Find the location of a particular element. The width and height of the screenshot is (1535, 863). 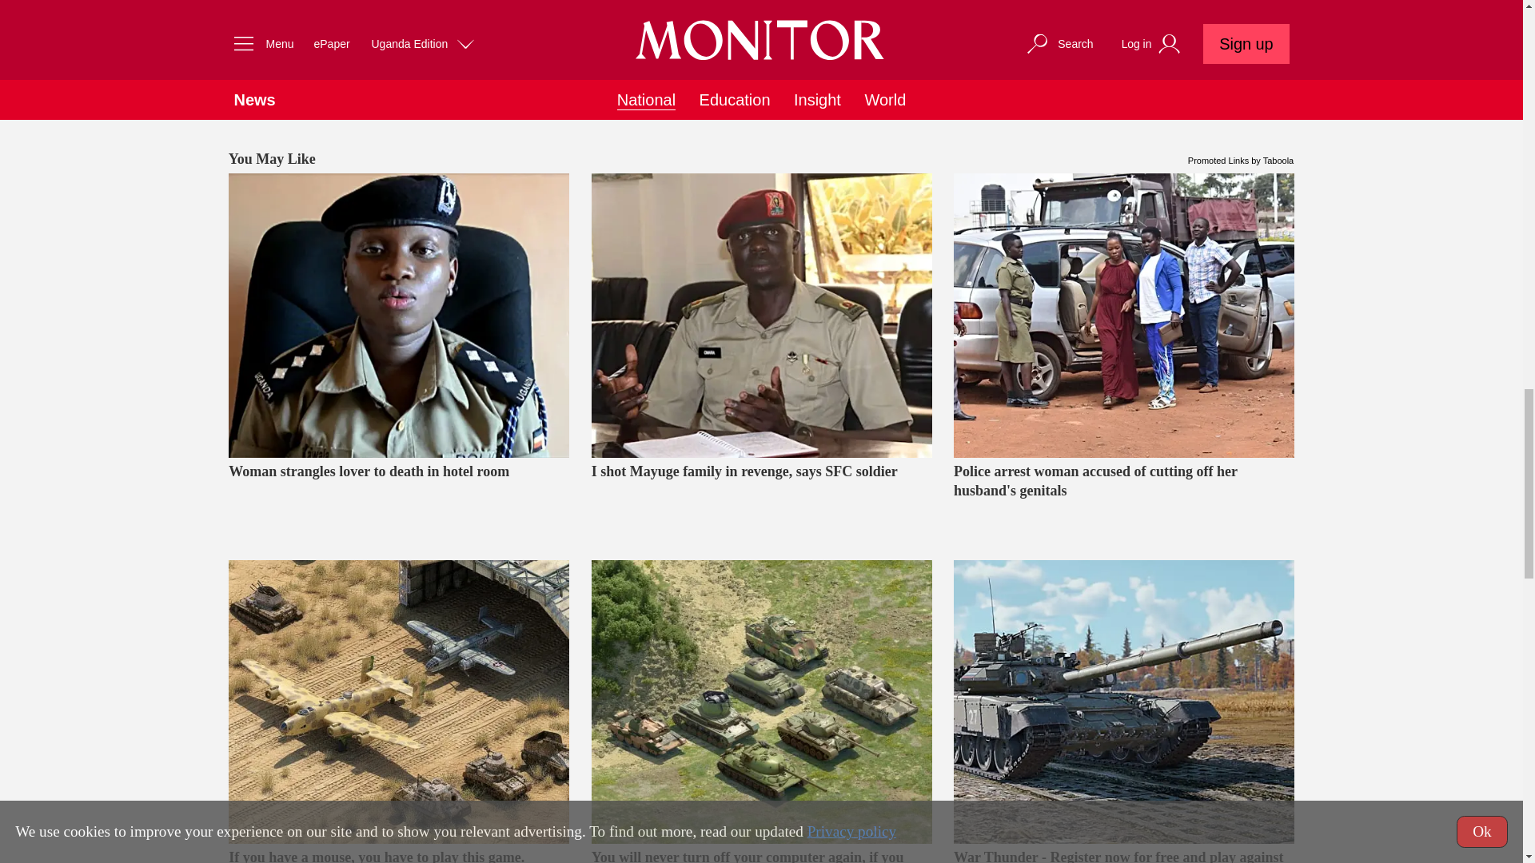

I shot Mayuge family in revenge, says SFC soldier is located at coordinates (761, 499).